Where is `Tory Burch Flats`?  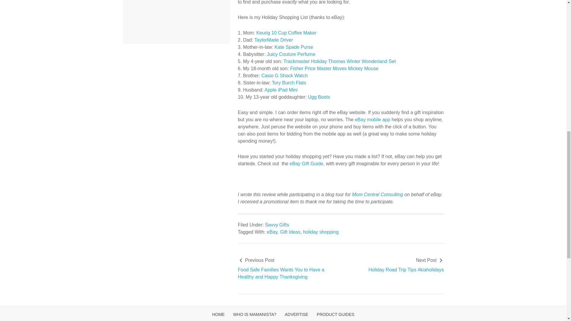
Tory Burch Flats is located at coordinates (289, 83).